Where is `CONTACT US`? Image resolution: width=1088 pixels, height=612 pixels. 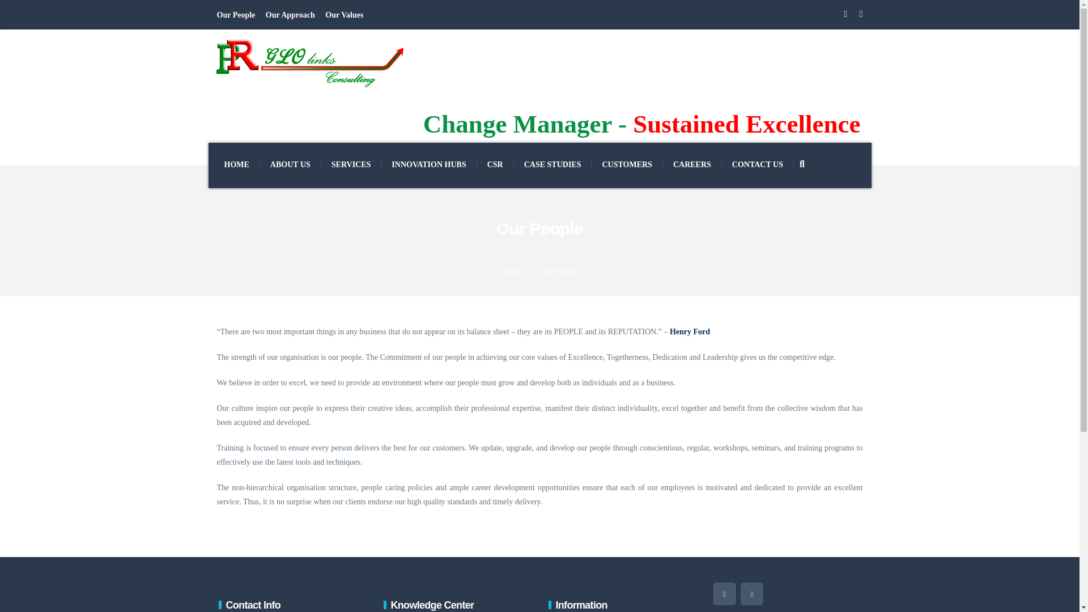
CONTACT US is located at coordinates (758, 164).